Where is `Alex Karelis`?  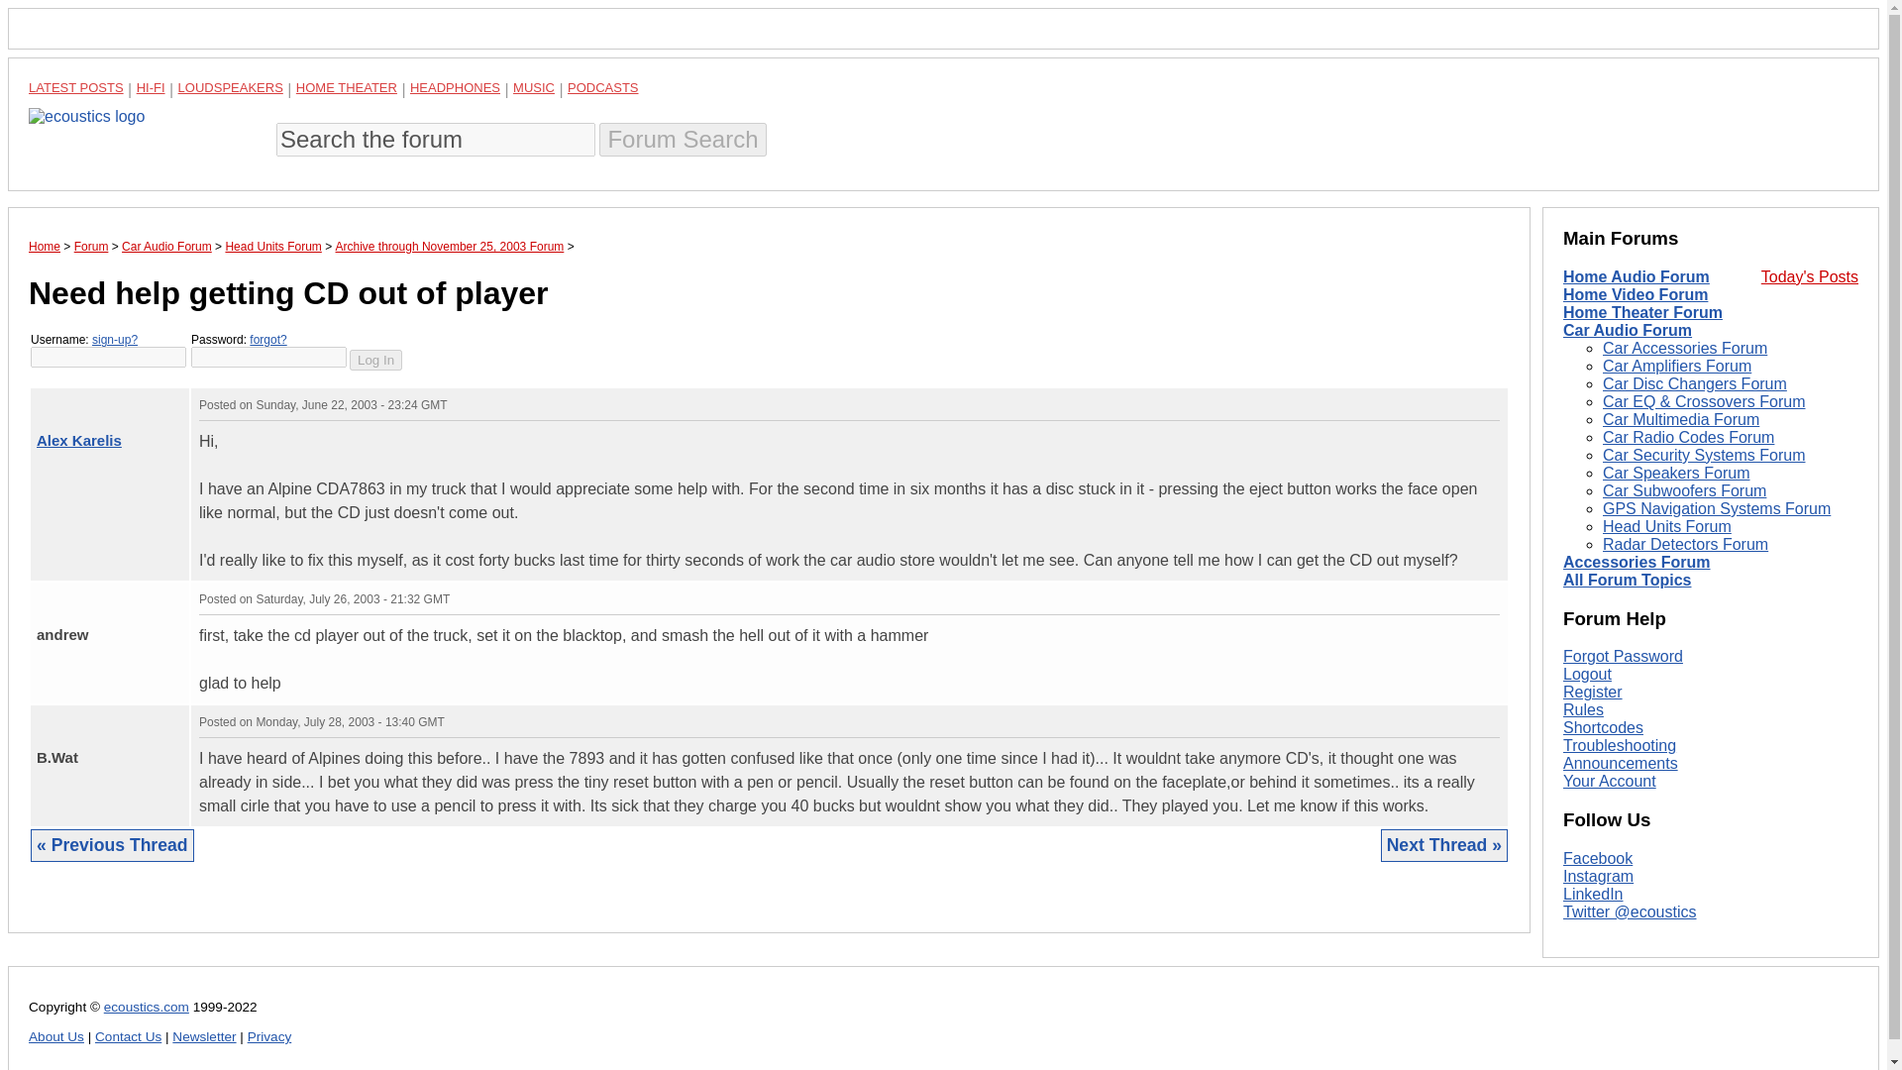 Alex Karelis is located at coordinates (78, 440).